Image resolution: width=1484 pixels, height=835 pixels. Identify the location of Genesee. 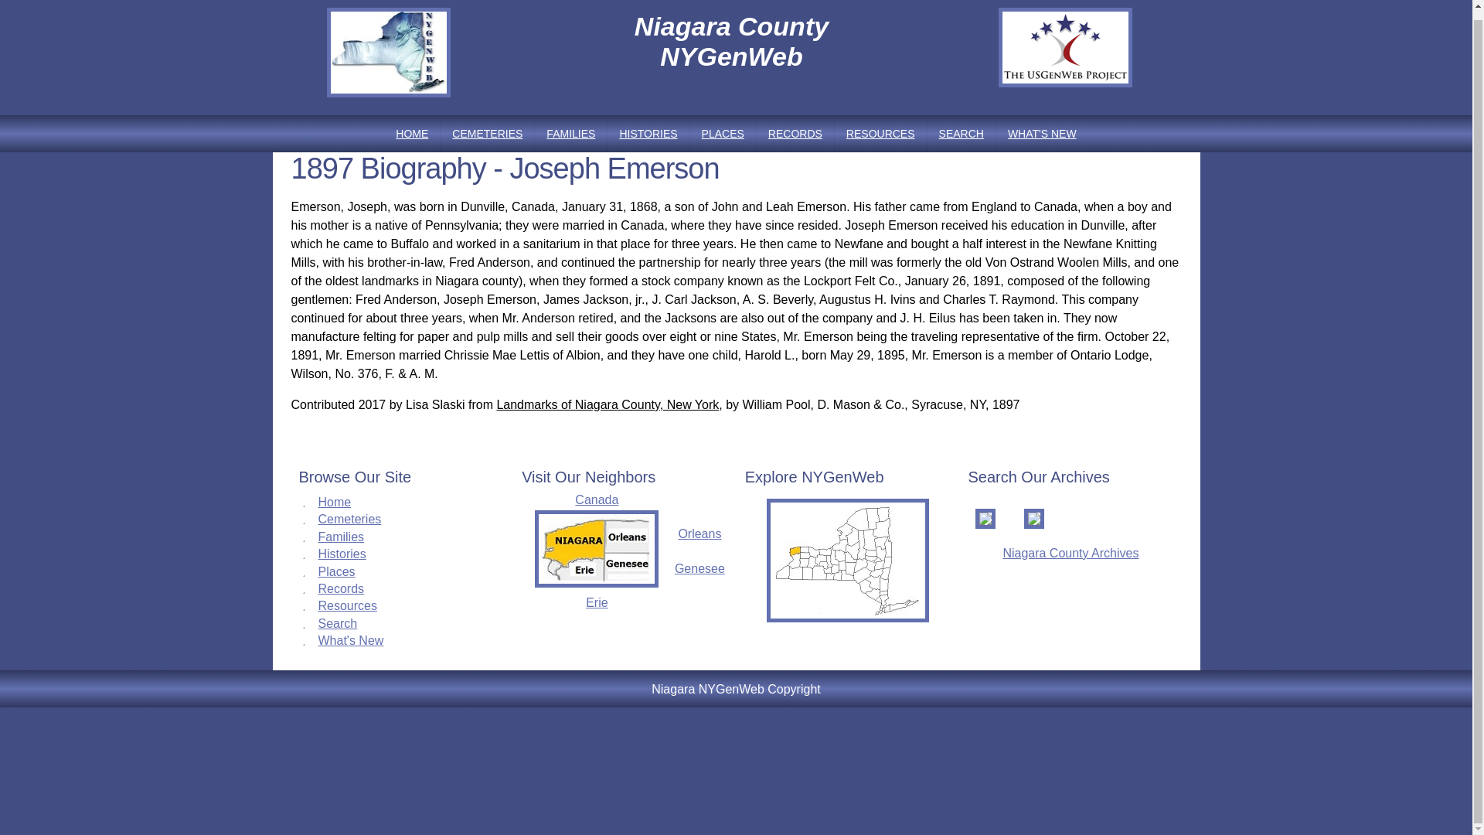
(700, 568).